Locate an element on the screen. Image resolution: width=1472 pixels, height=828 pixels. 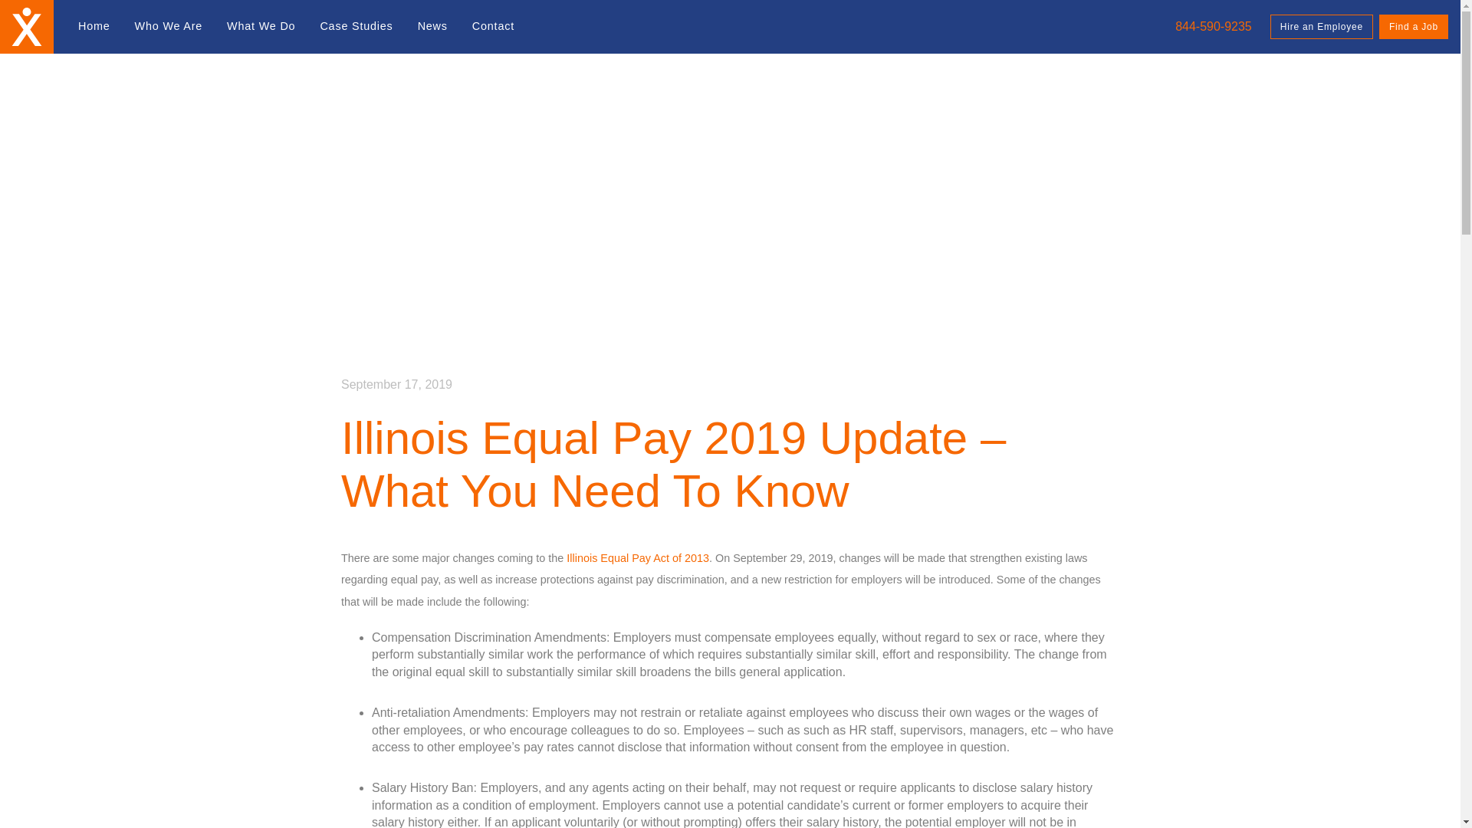
Home is located at coordinates (94, 27).